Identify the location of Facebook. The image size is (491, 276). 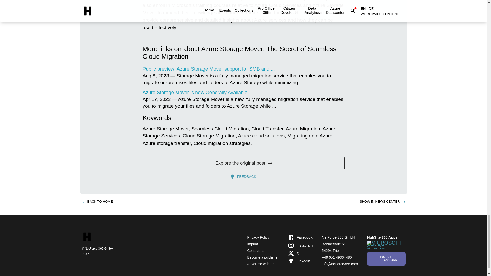
(300, 237).